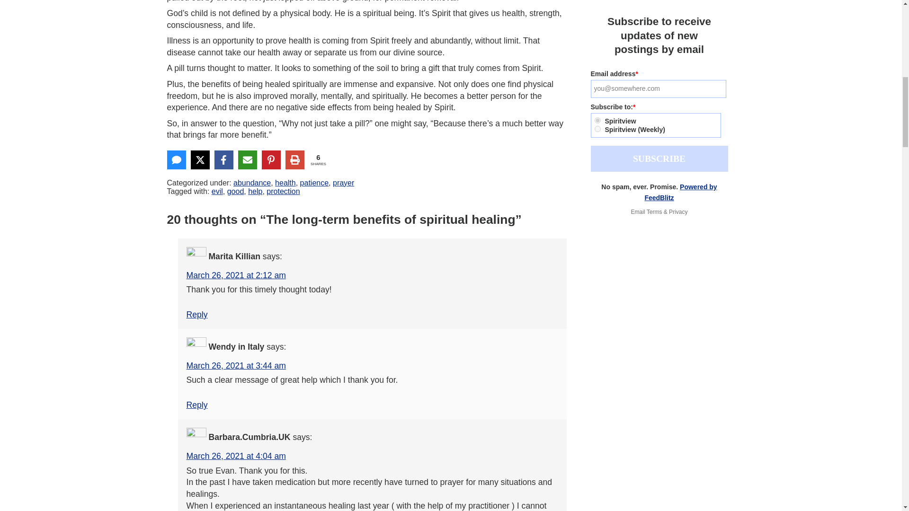 The image size is (909, 511). I want to click on Reply, so click(197, 314).